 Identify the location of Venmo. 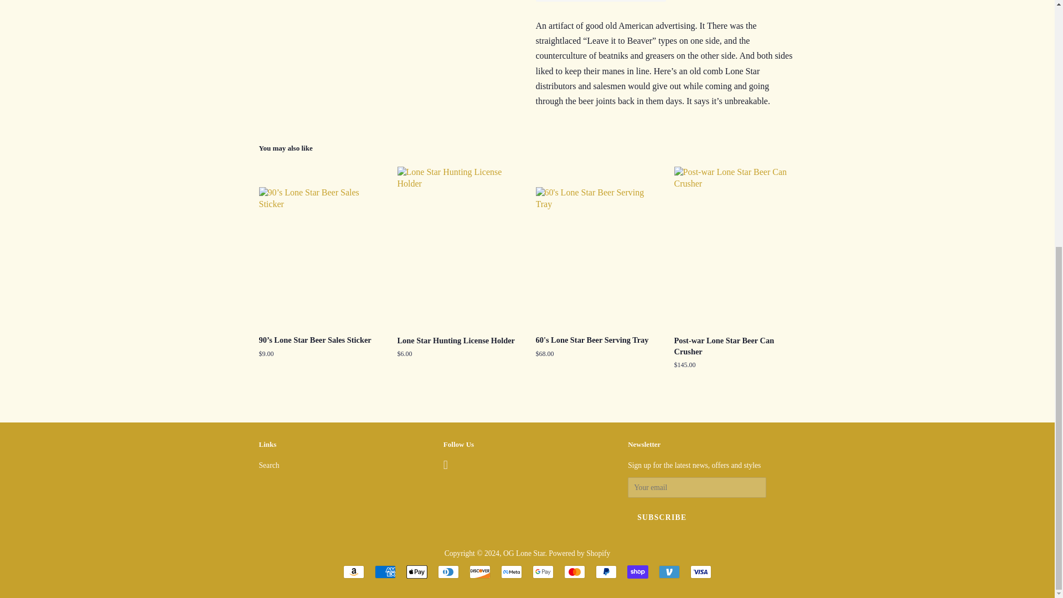
(669, 571).